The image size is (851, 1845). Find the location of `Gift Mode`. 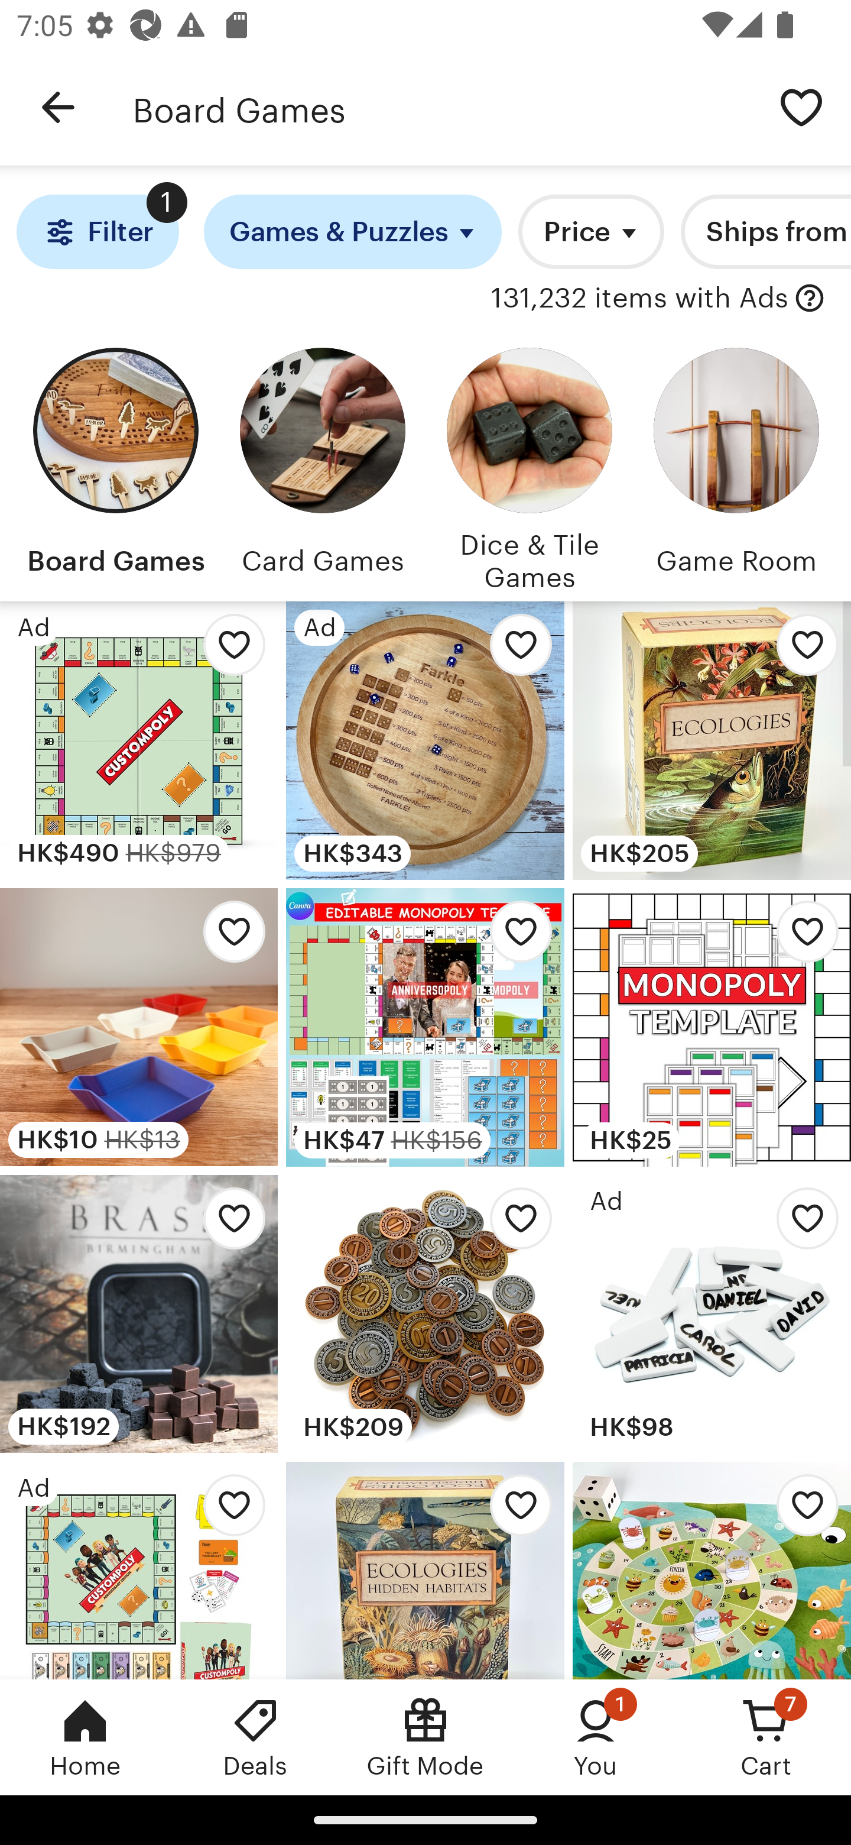

Gift Mode is located at coordinates (425, 1737).